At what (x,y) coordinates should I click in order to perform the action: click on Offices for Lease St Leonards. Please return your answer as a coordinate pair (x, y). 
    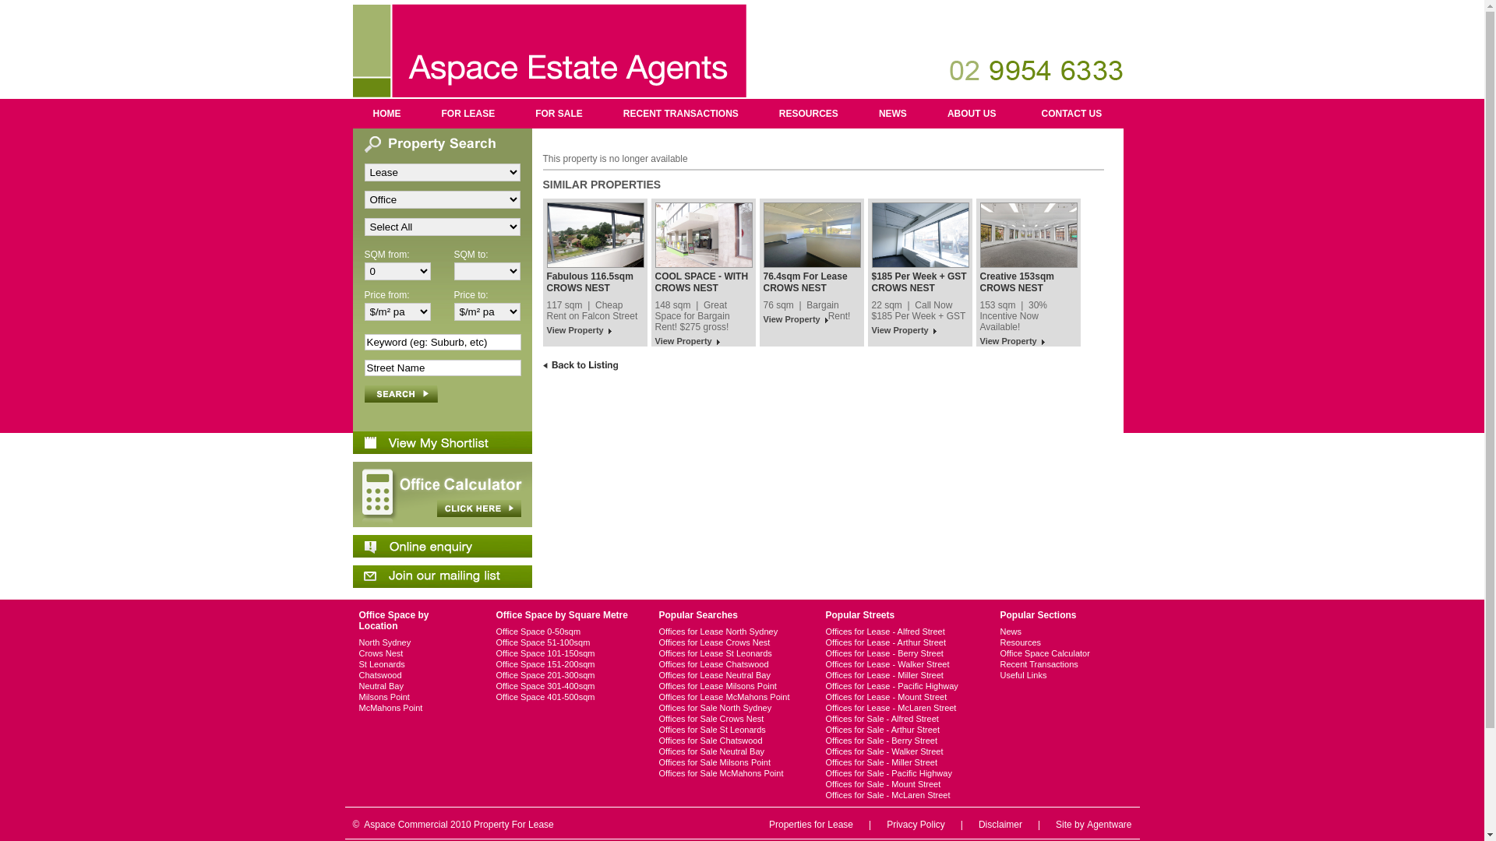
    Looking at the image, I should click on (729, 653).